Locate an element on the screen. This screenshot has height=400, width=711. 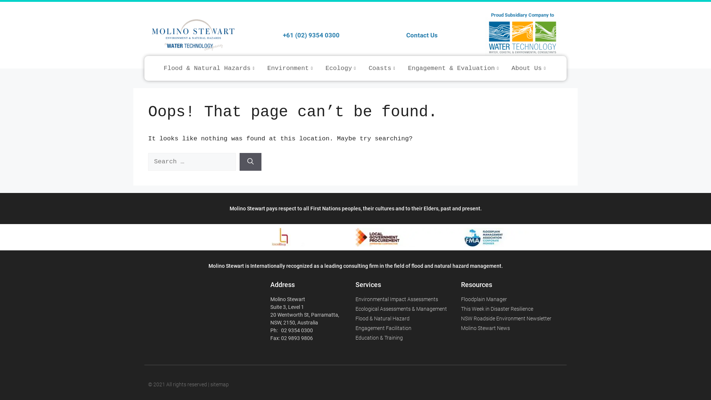
Engagement & Evaluation is located at coordinates (454, 68).